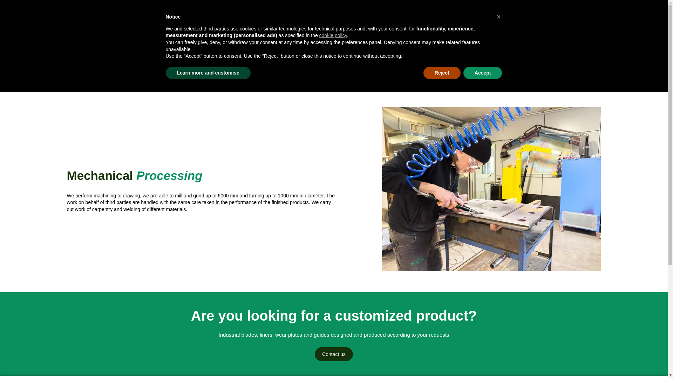 The height and width of the screenshot is (378, 673). What do you see at coordinates (443, 26) in the screenshot?
I see `Company` at bounding box center [443, 26].